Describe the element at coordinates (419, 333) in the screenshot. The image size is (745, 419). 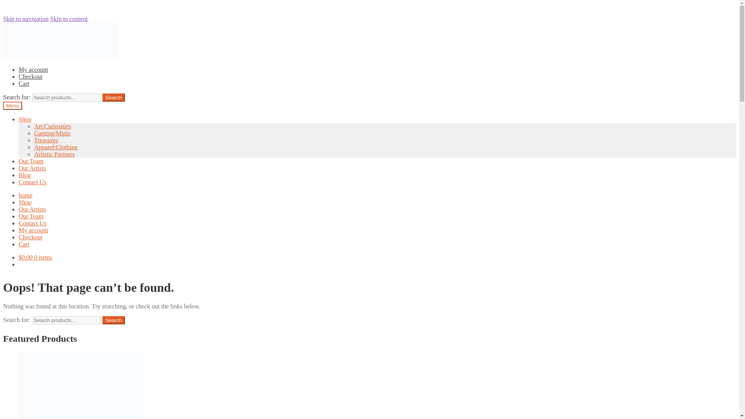
I see `C4Labs` at that location.